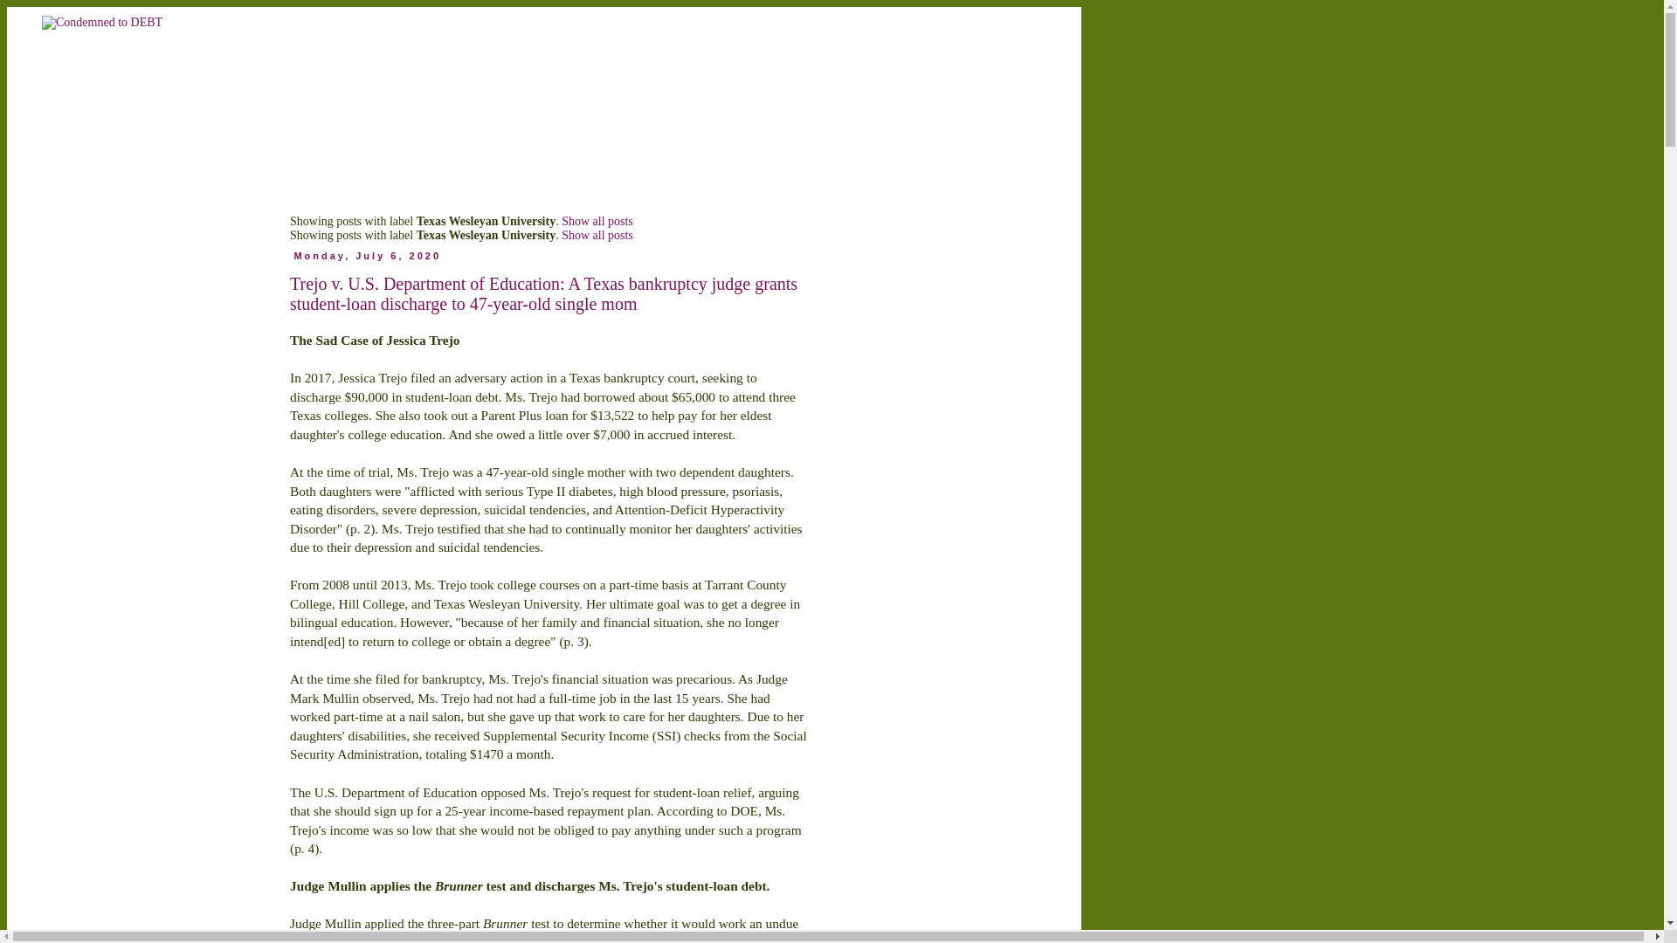  What do you see at coordinates (597, 222) in the screenshot?
I see `Show all posts` at bounding box center [597, 222].